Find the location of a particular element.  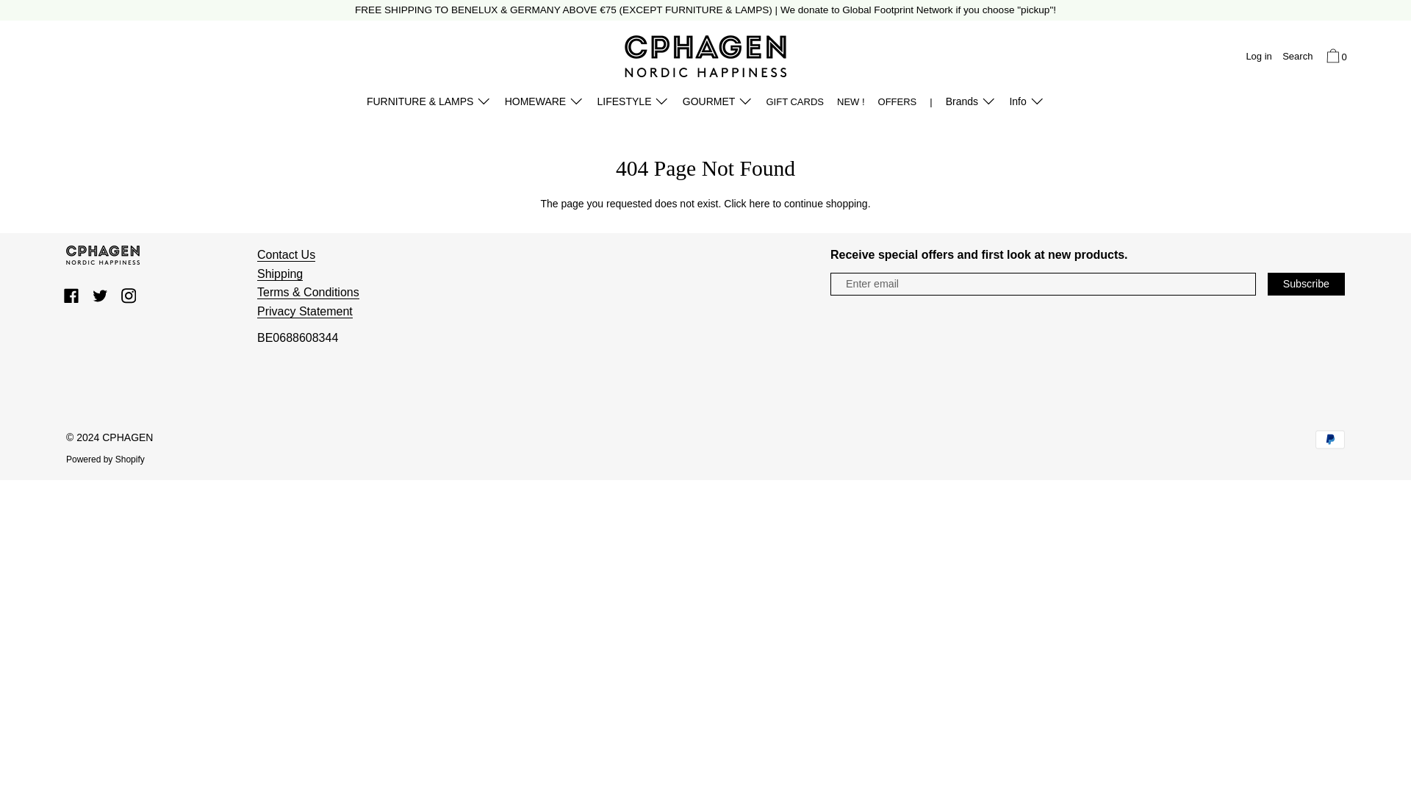

0 is located at coordinates (1335, 57).